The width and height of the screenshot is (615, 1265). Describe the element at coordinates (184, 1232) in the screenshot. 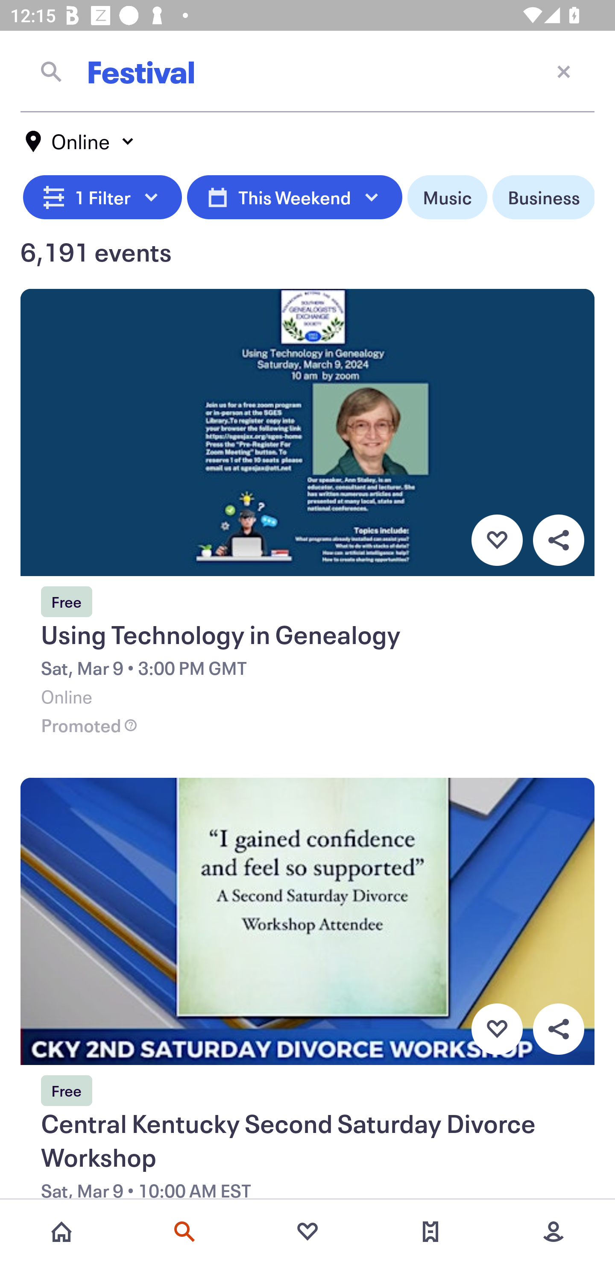

I see `Search events` at that location.